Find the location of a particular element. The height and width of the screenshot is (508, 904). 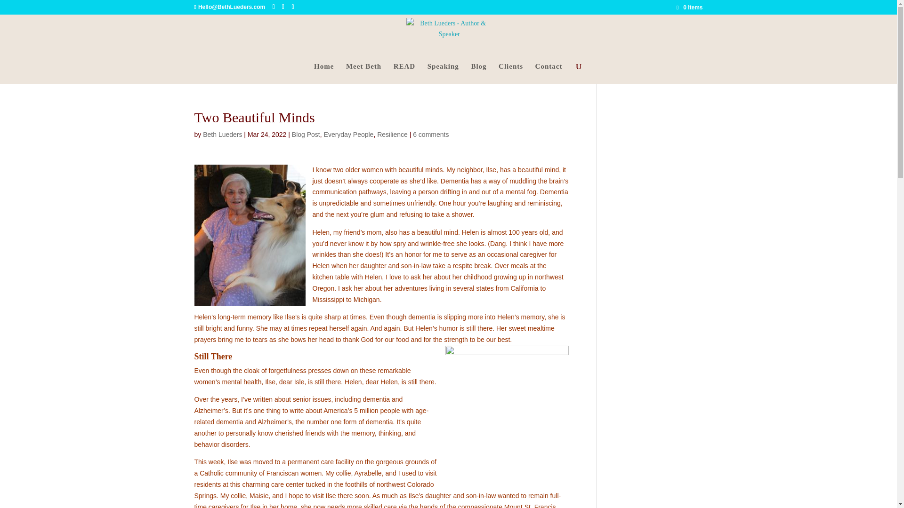

Home is located at coordinates (323, 73).